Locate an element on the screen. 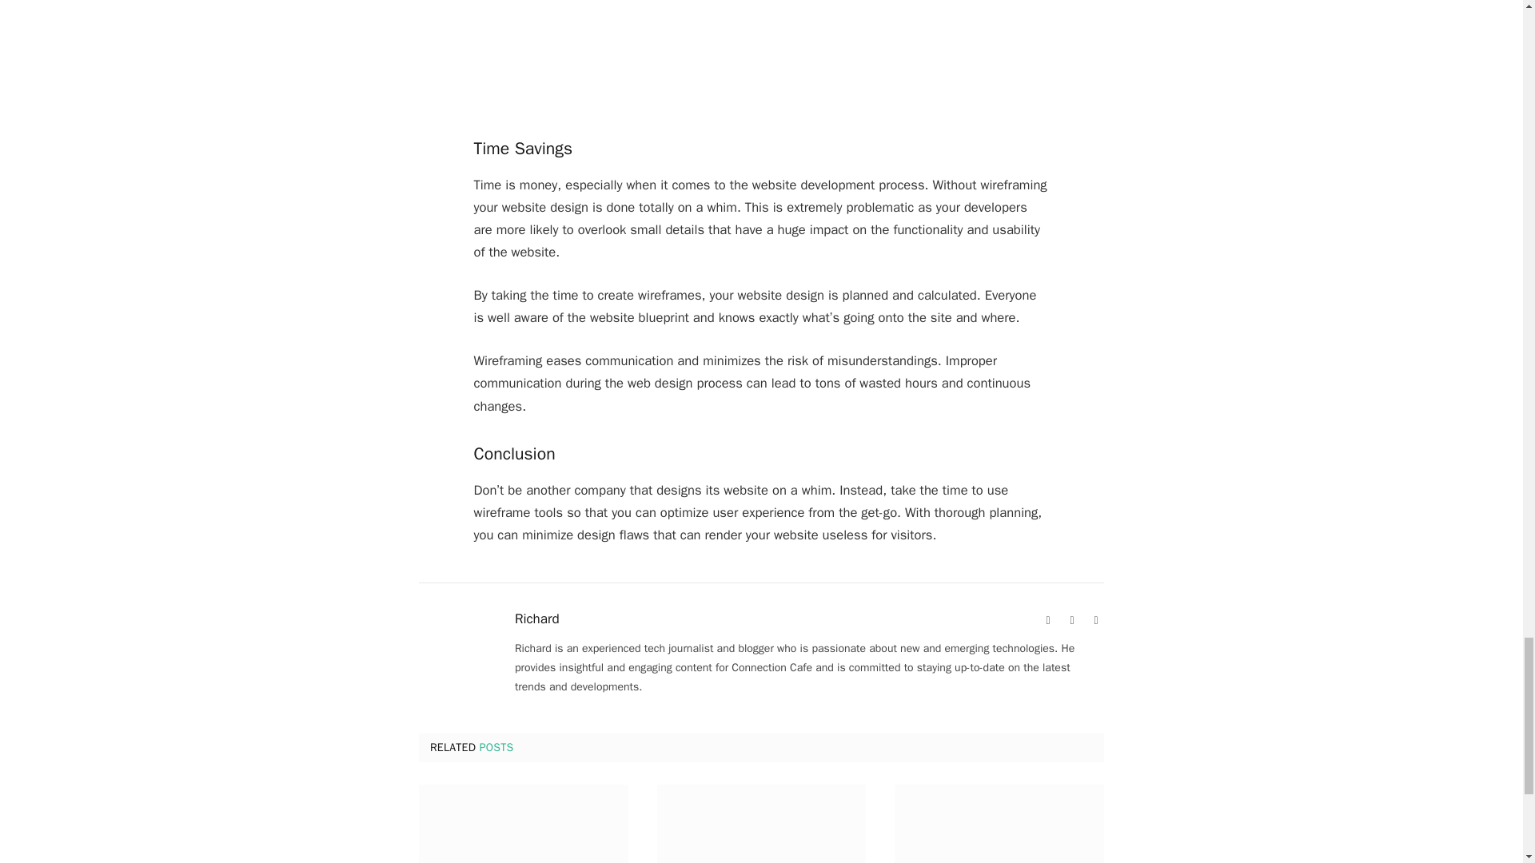  Posts by Richard is located at coordinates (537, 618).